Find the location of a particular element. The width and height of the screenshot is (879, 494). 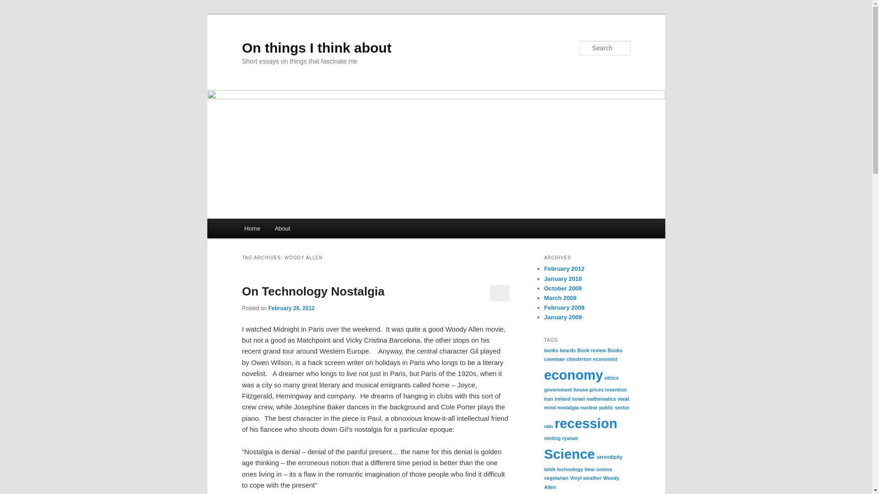

government is located at coordinates (558, 389).